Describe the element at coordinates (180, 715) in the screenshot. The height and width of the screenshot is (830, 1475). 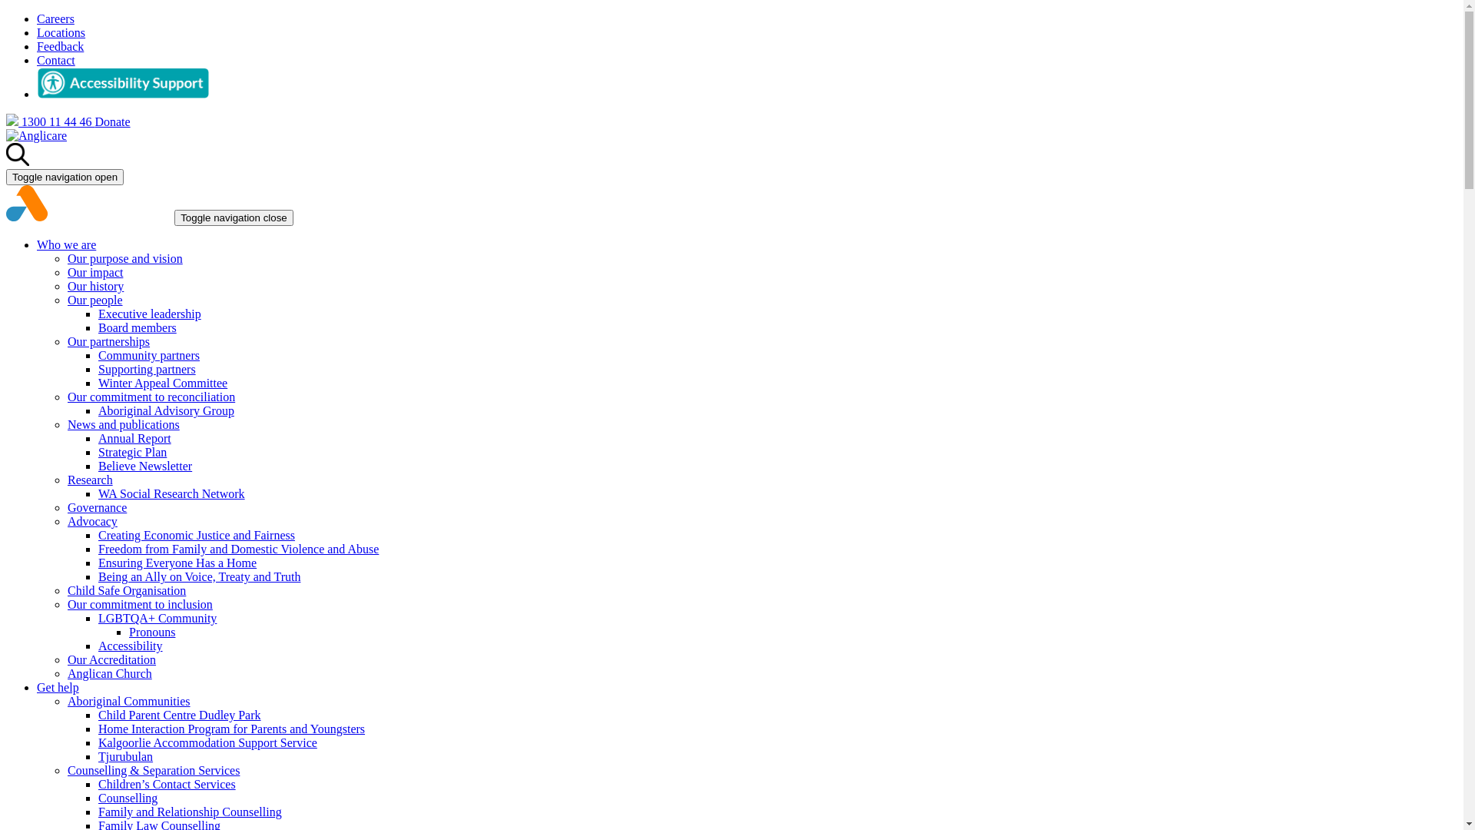
I see `Child Parent Centre Dudley Park` at that location.